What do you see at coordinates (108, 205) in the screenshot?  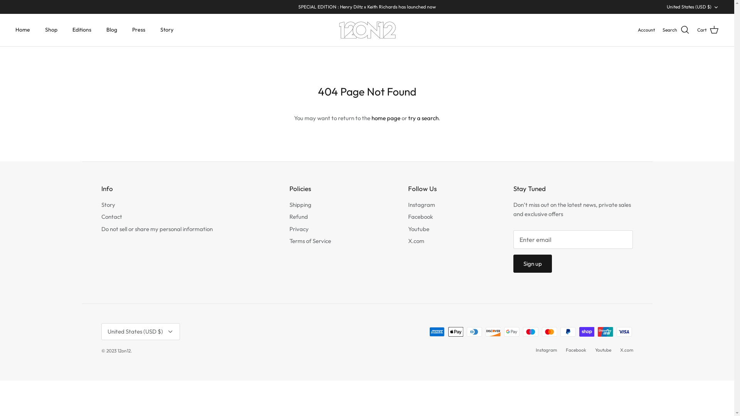 I see `Story` at bounding box center [108, 205].